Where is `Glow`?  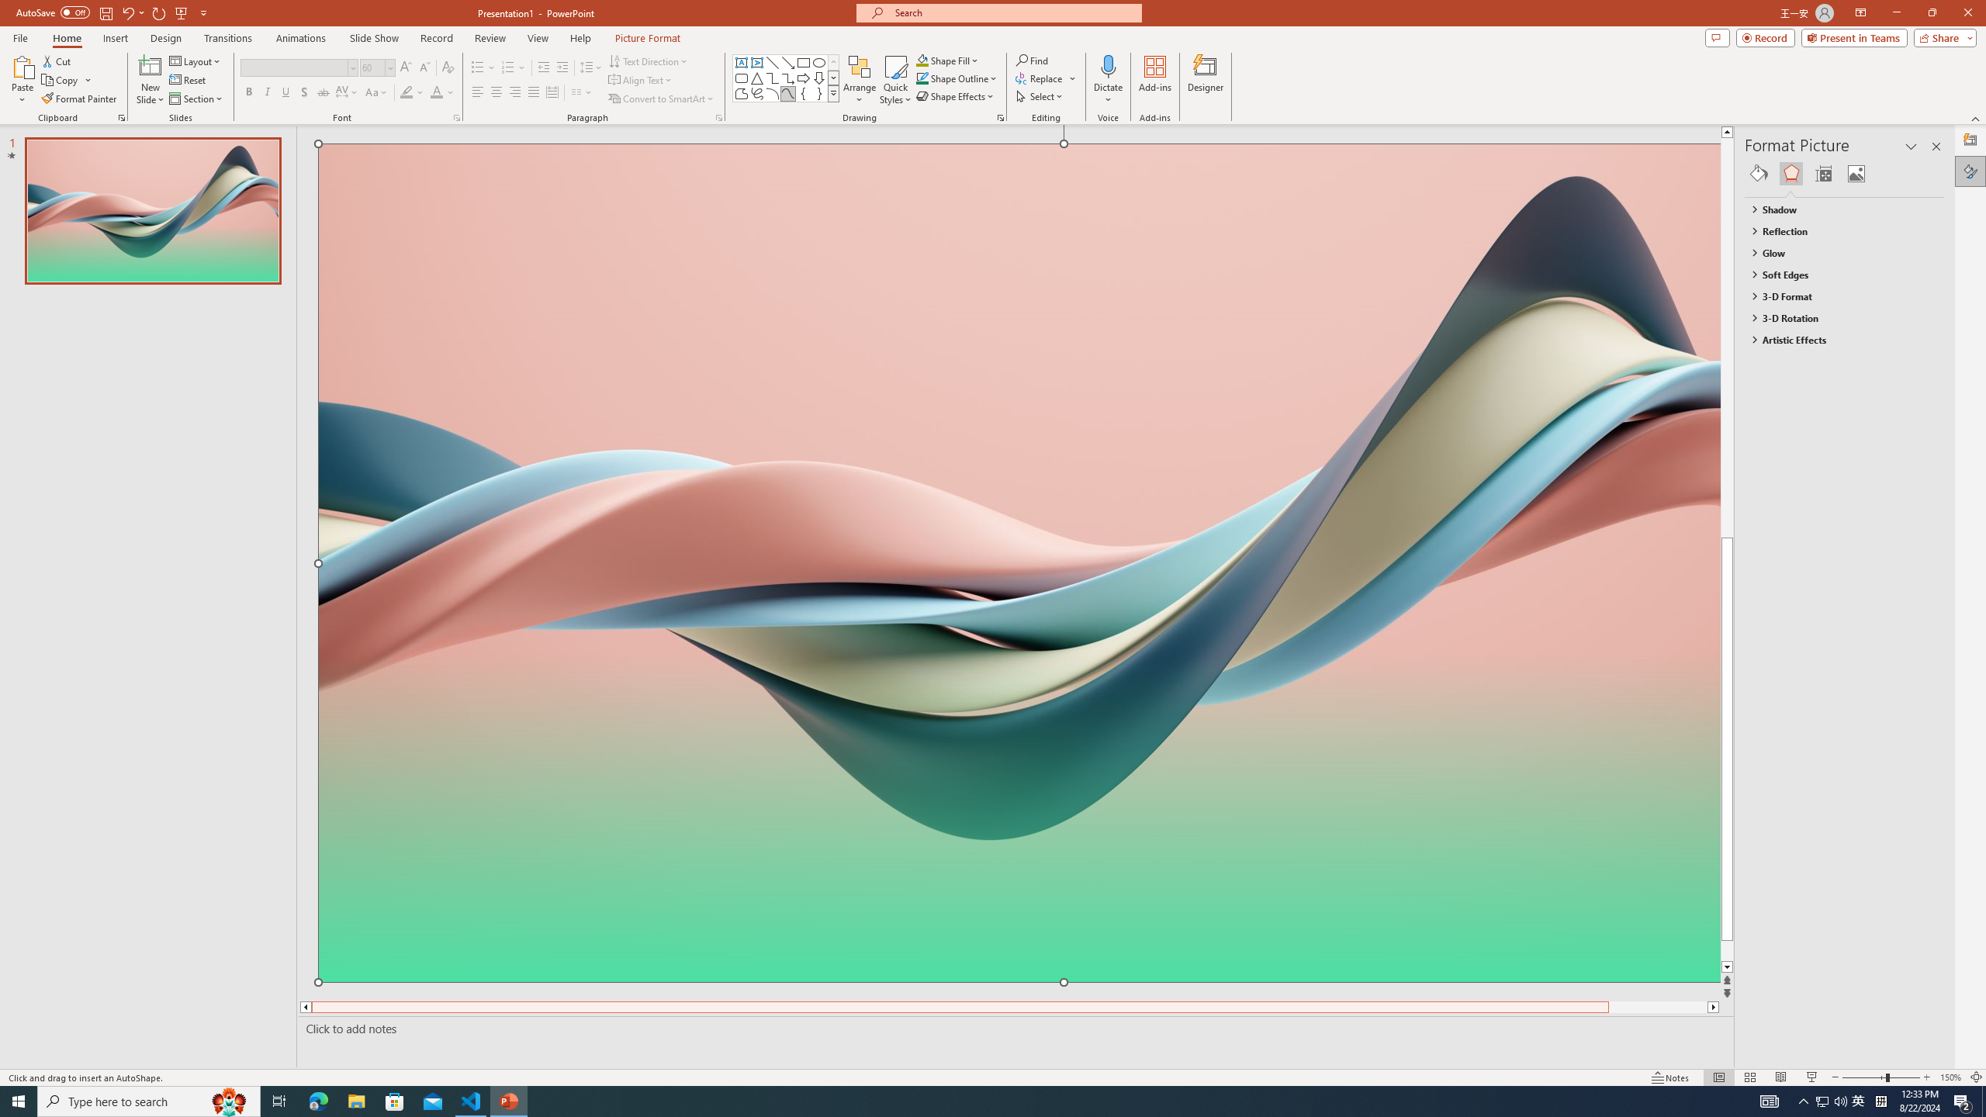 Glow is located at coordinates (1837, 253).